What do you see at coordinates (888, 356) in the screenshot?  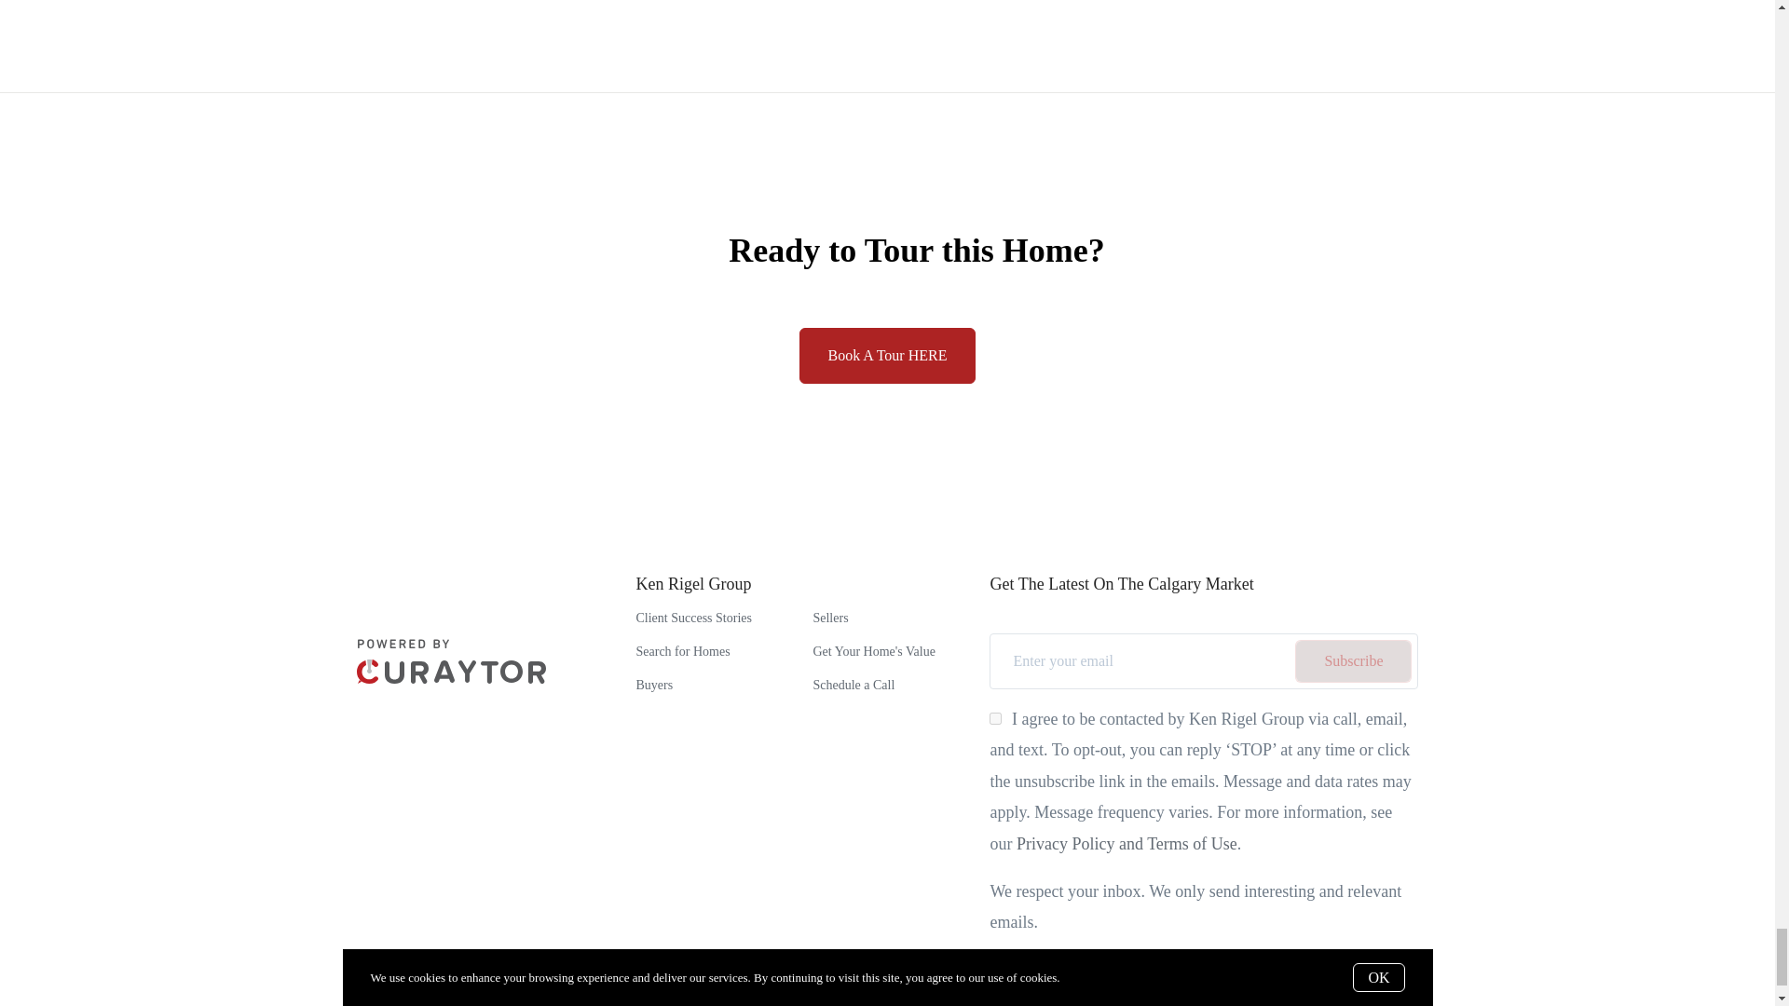 I see `Book A Tour HERE` at bounding box center [888, 356].